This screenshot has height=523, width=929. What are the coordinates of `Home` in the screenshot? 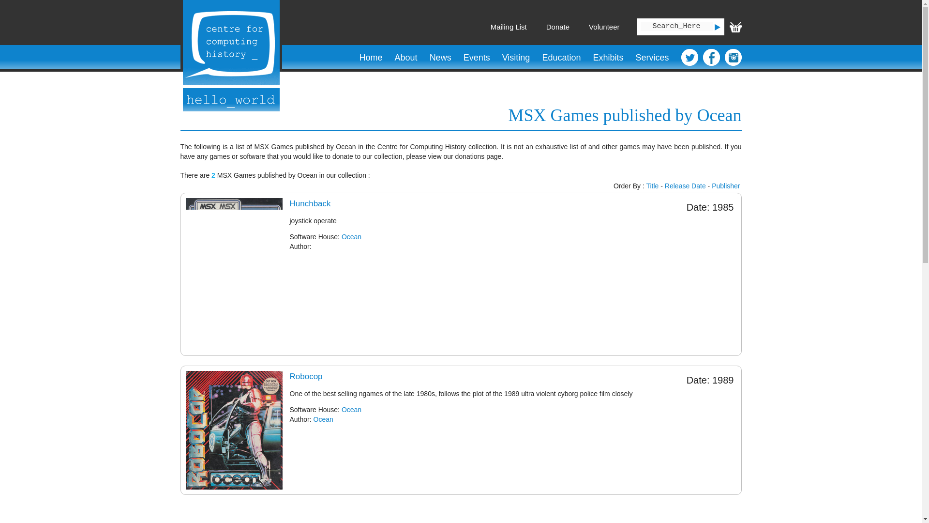 It's located at (371, 58).